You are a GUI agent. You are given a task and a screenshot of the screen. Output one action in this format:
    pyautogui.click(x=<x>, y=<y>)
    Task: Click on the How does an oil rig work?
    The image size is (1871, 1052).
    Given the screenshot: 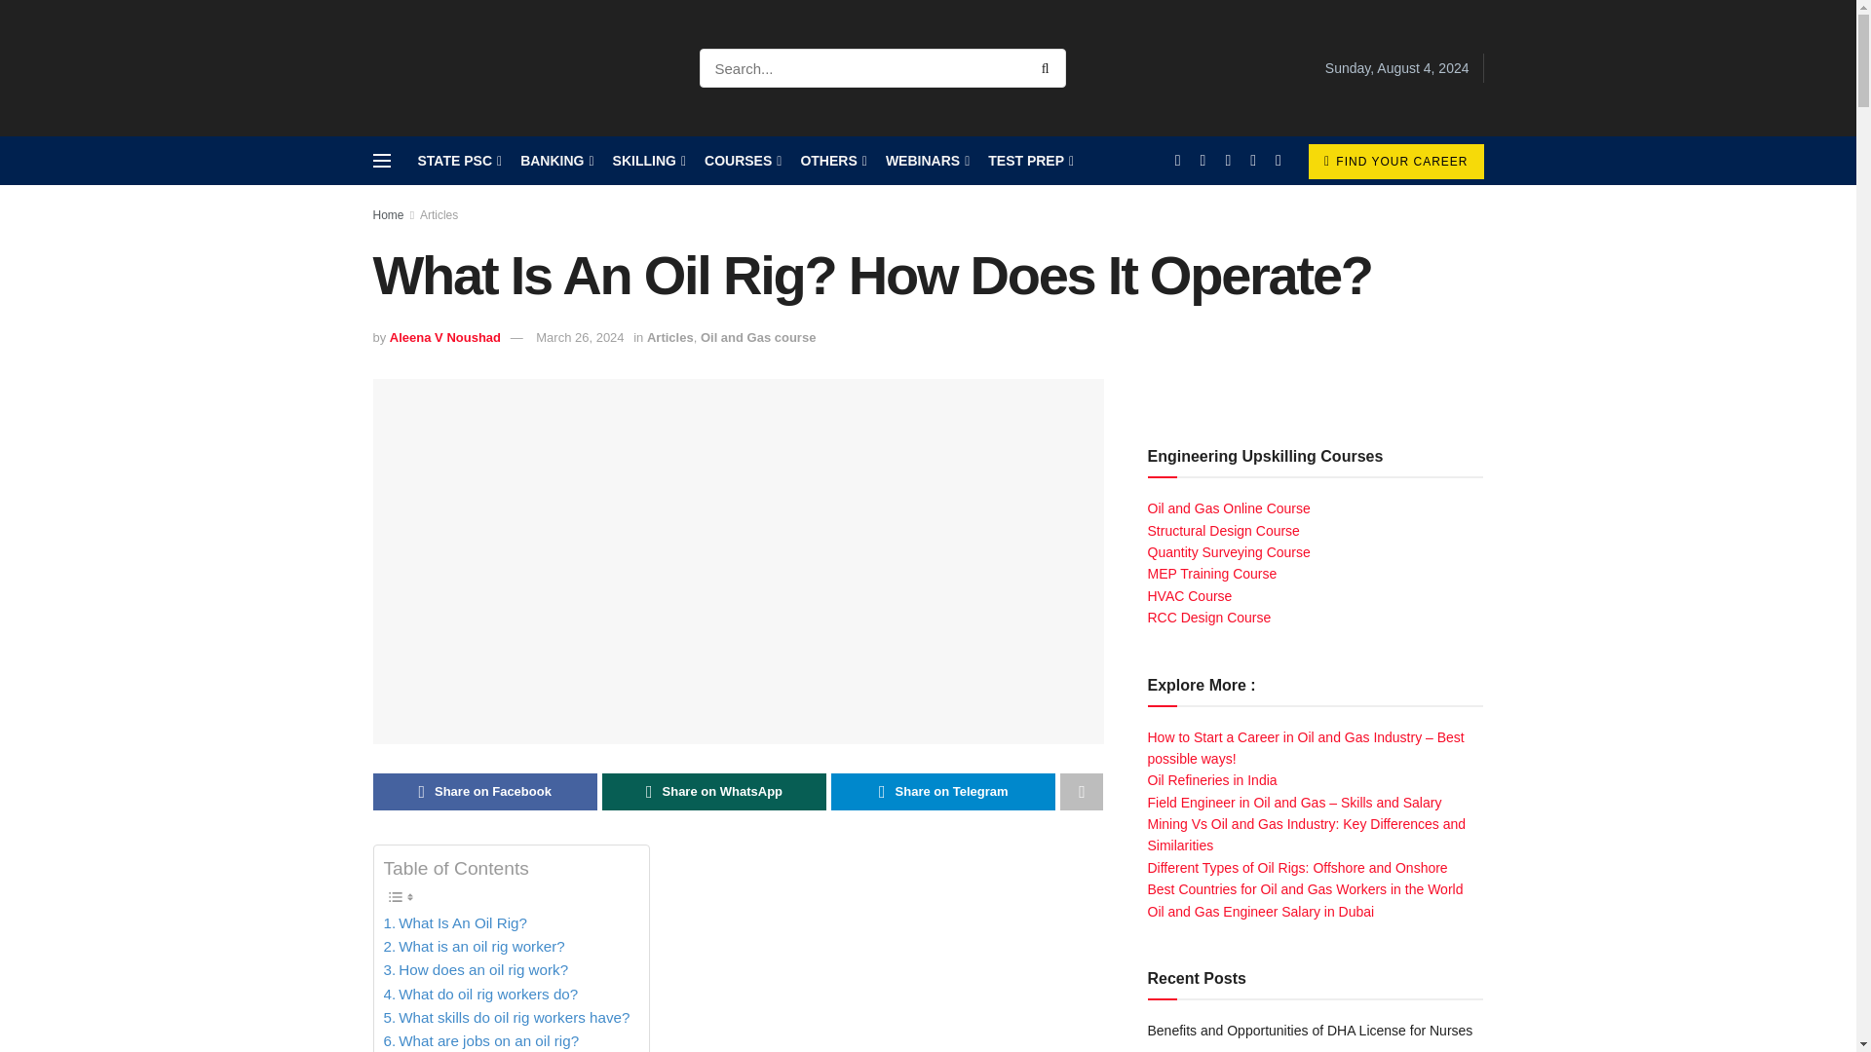 What is the action you would take?
    pyautogui.click(x=476, y=969)
    